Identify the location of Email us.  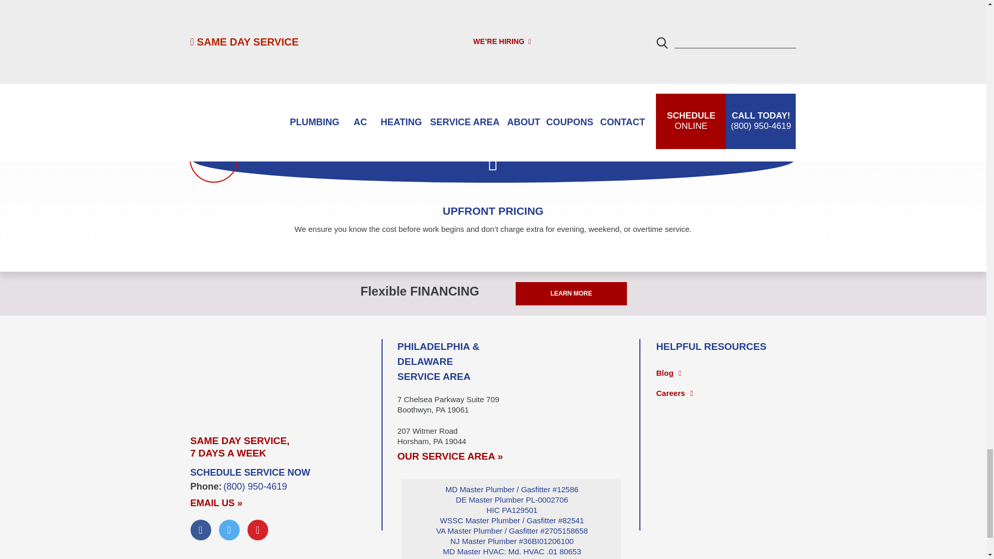
(216, 503).